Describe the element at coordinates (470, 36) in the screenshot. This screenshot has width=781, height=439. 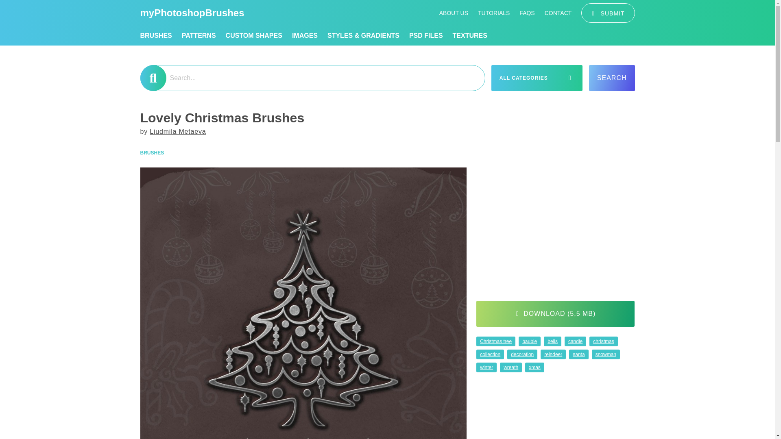
I see `TEXTURES` at that location.